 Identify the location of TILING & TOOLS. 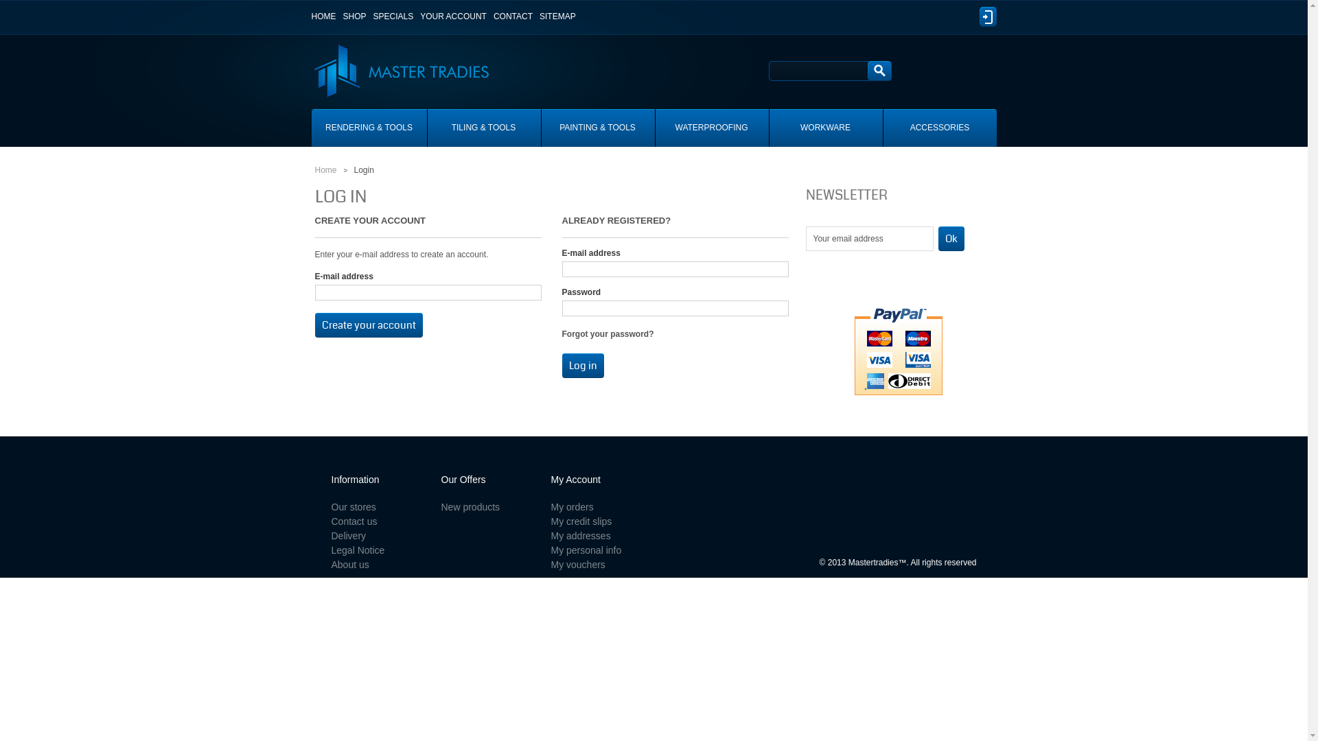
(483, 128).